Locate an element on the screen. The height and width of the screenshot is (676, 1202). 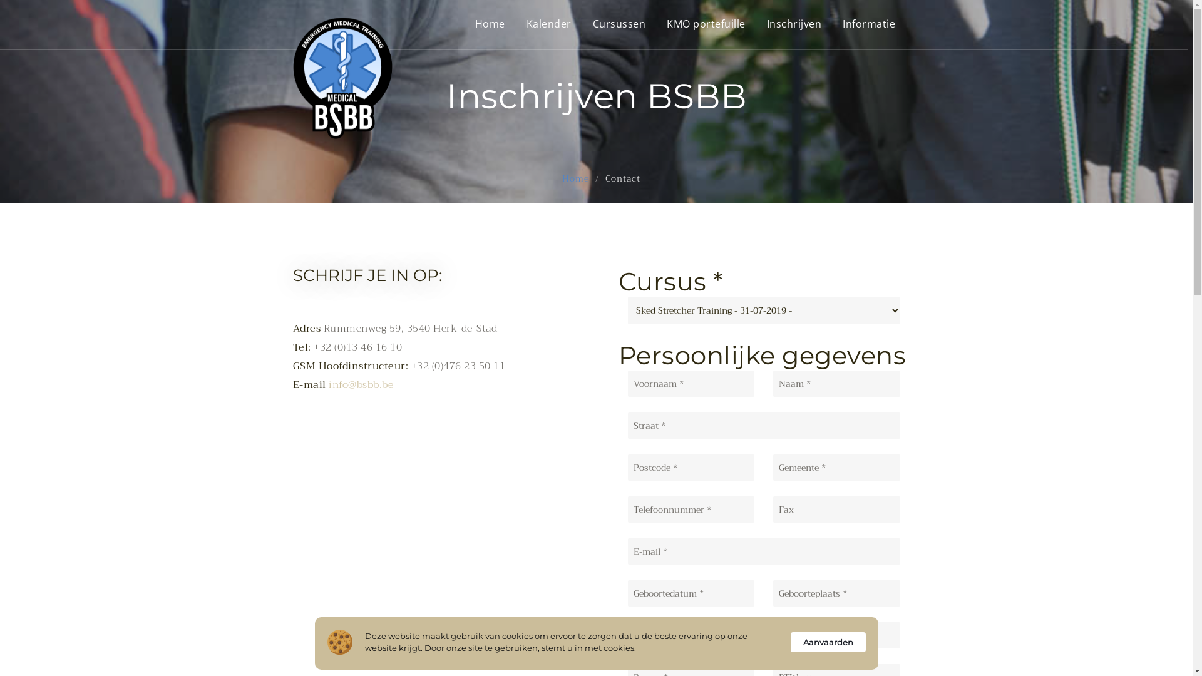
Home is located at coordinates (300, 493).